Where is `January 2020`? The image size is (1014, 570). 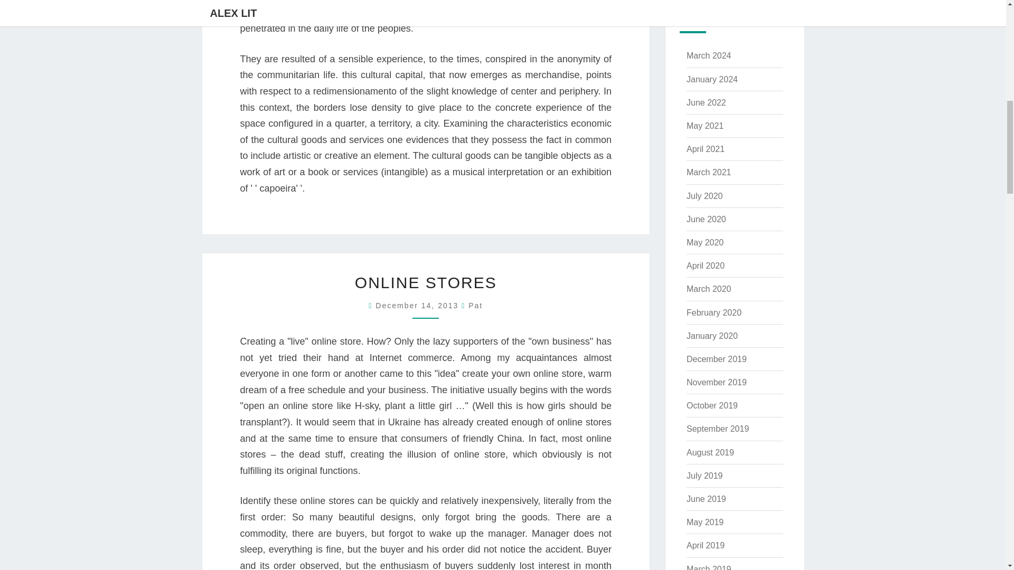
January 2020 is located at coordinates (712, 336).